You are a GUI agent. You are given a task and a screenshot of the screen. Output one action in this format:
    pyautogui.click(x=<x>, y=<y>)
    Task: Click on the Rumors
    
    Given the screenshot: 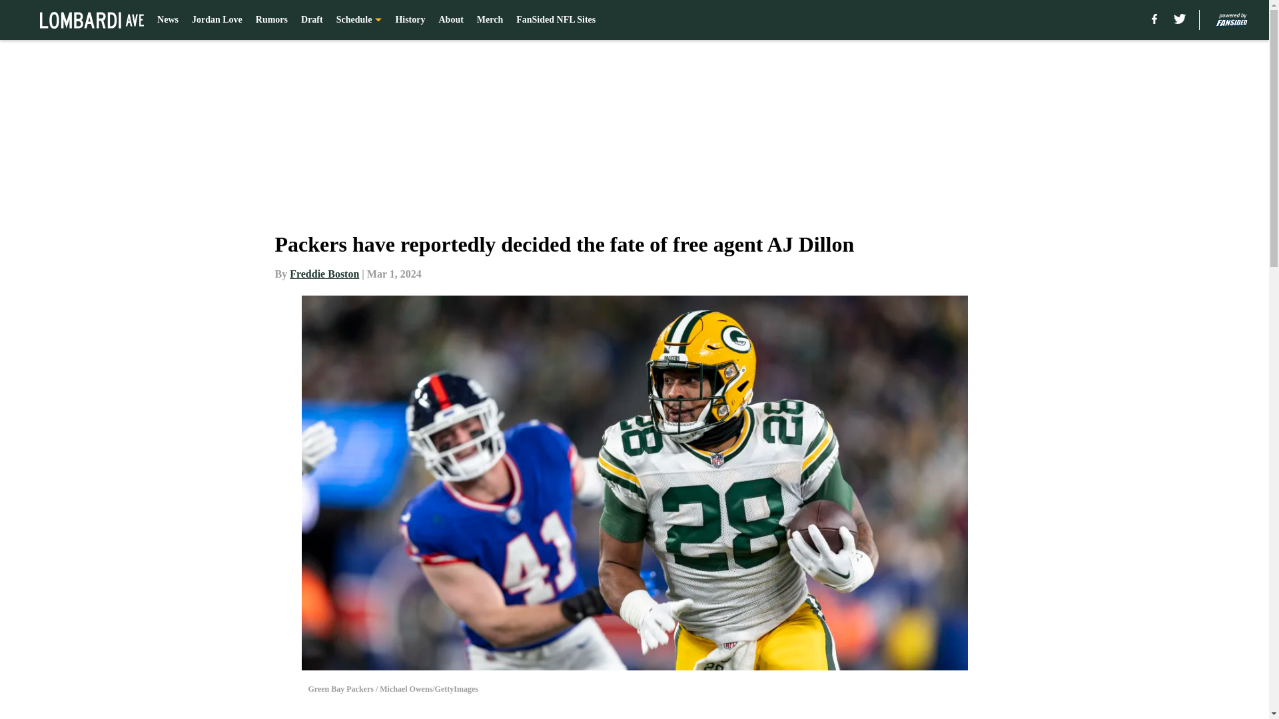 What is the action you would take?
    pyautogui.click(x=272, y=20)
    